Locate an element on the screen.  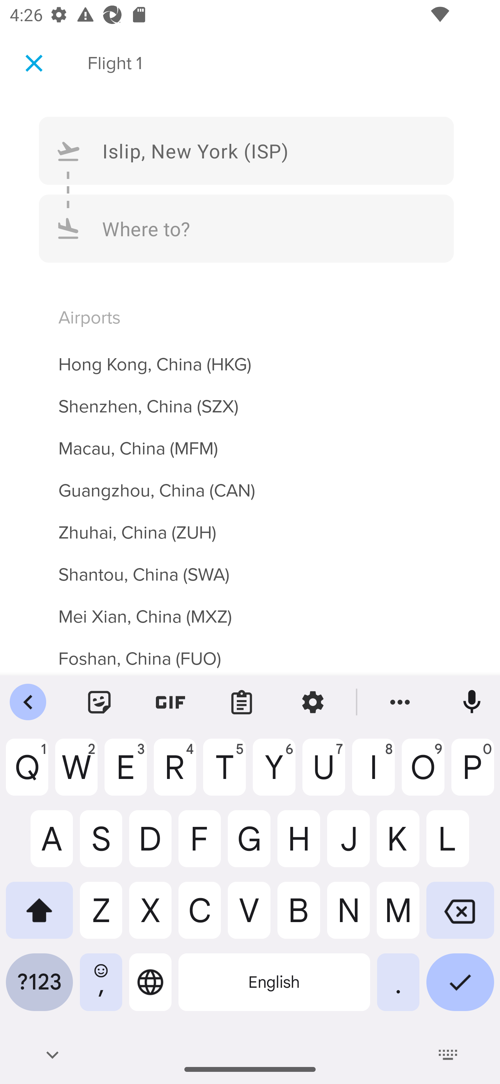
Shantou, China (SWA) is located at coordinates (250, 567).